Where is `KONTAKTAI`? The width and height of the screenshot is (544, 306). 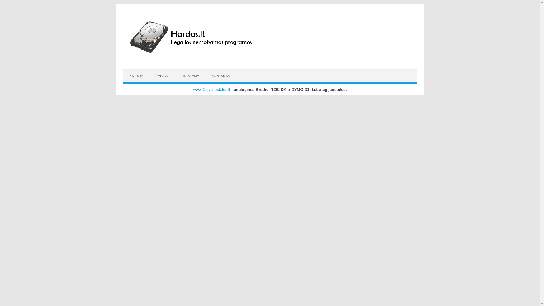 KONTAKTAI is located at coordinates (221, 76).